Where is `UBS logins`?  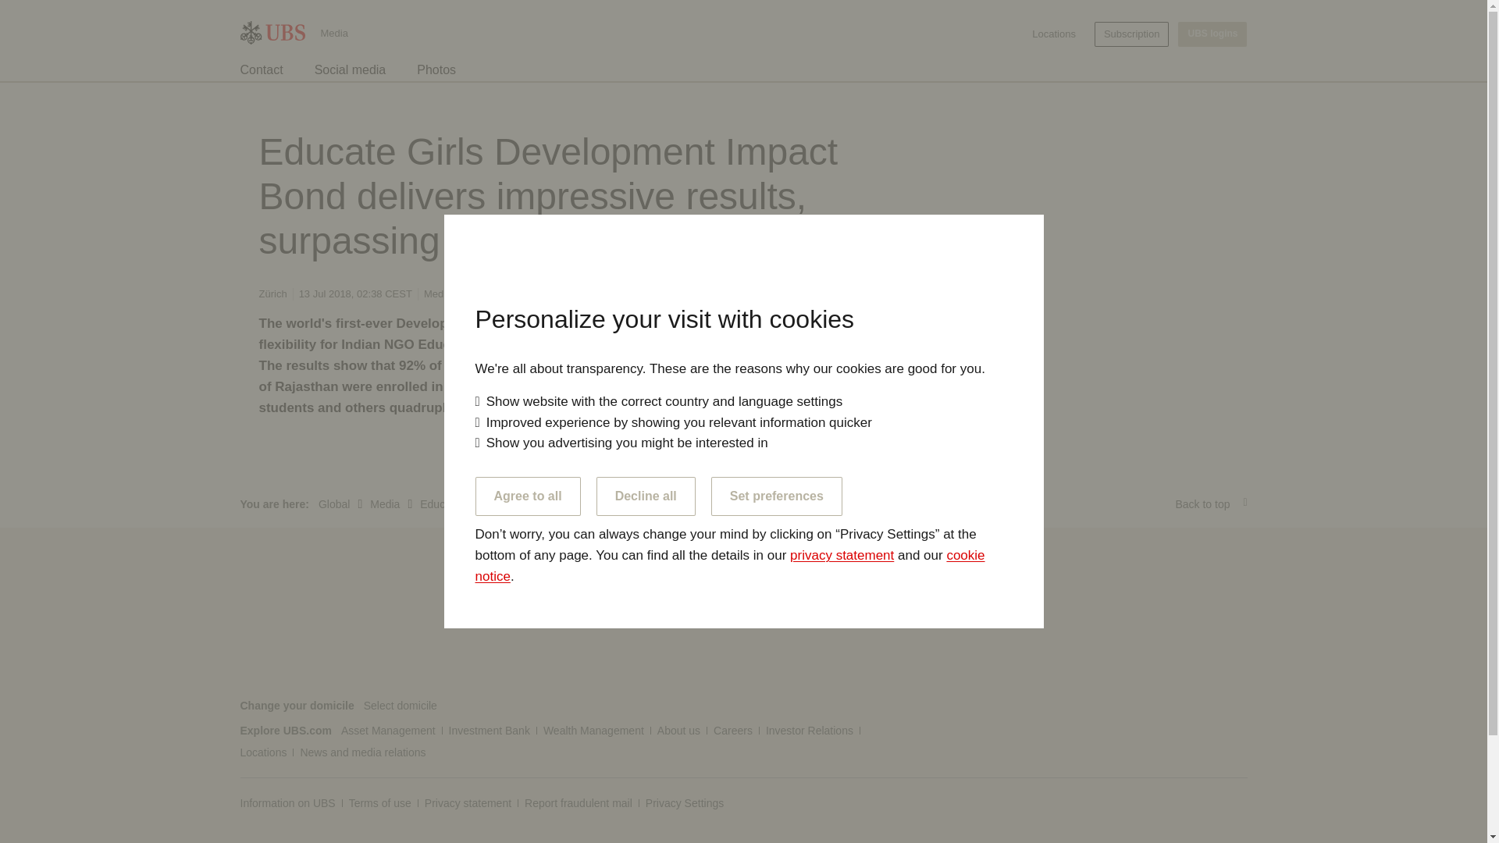 UBS logins is located at coordinates (1212, 34).